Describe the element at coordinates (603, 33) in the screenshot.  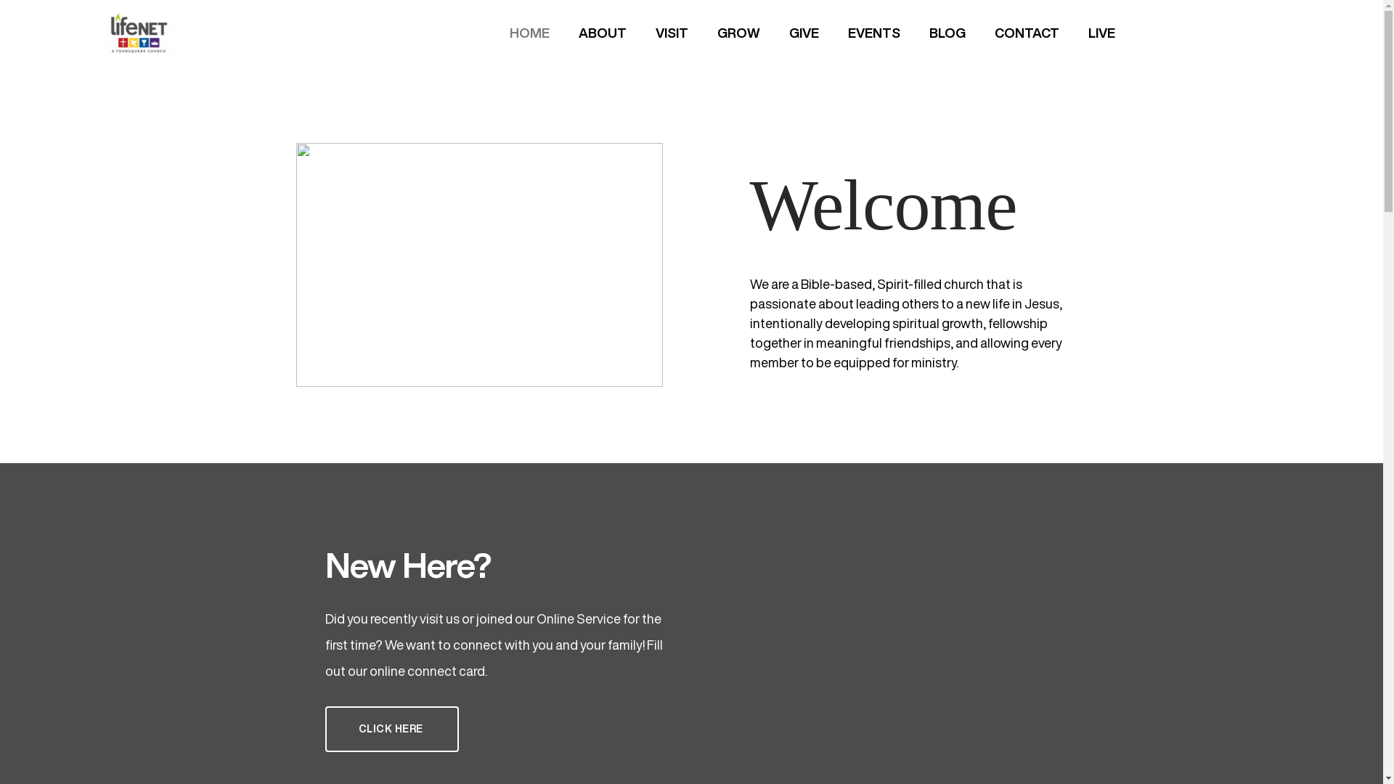
I see `ABOUT` at that location.